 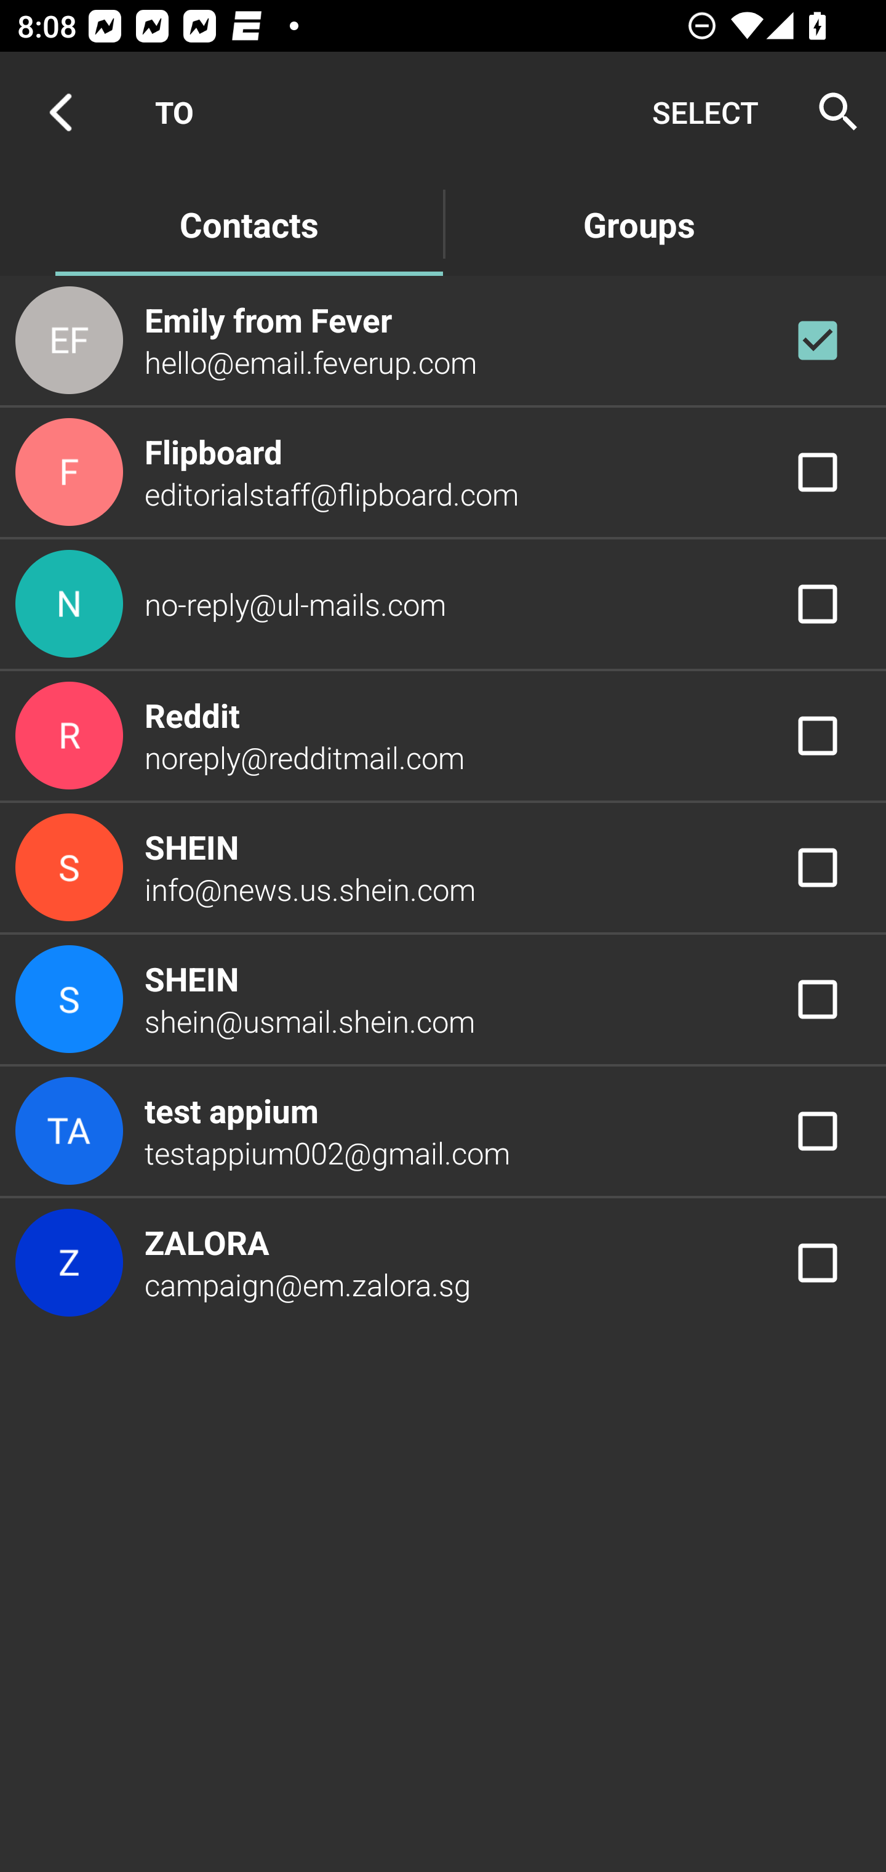 I want to click on SHEIN shein@usmail.shein.com, so click(x=443, y=998).